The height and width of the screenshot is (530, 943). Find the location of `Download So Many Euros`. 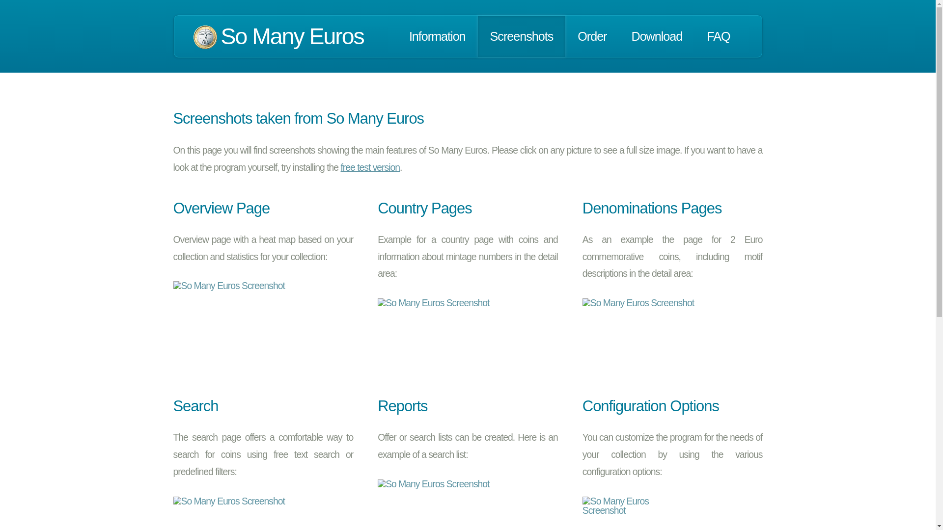

Download So Many Euros is located at coordinates (370, 167).